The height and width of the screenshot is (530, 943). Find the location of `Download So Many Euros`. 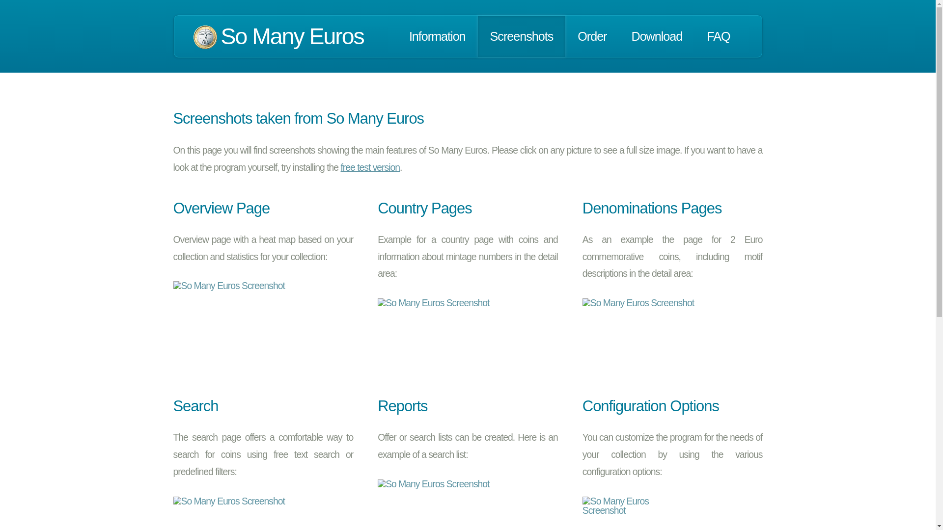

Download So Many Euros is located at coordinates (370, 167).